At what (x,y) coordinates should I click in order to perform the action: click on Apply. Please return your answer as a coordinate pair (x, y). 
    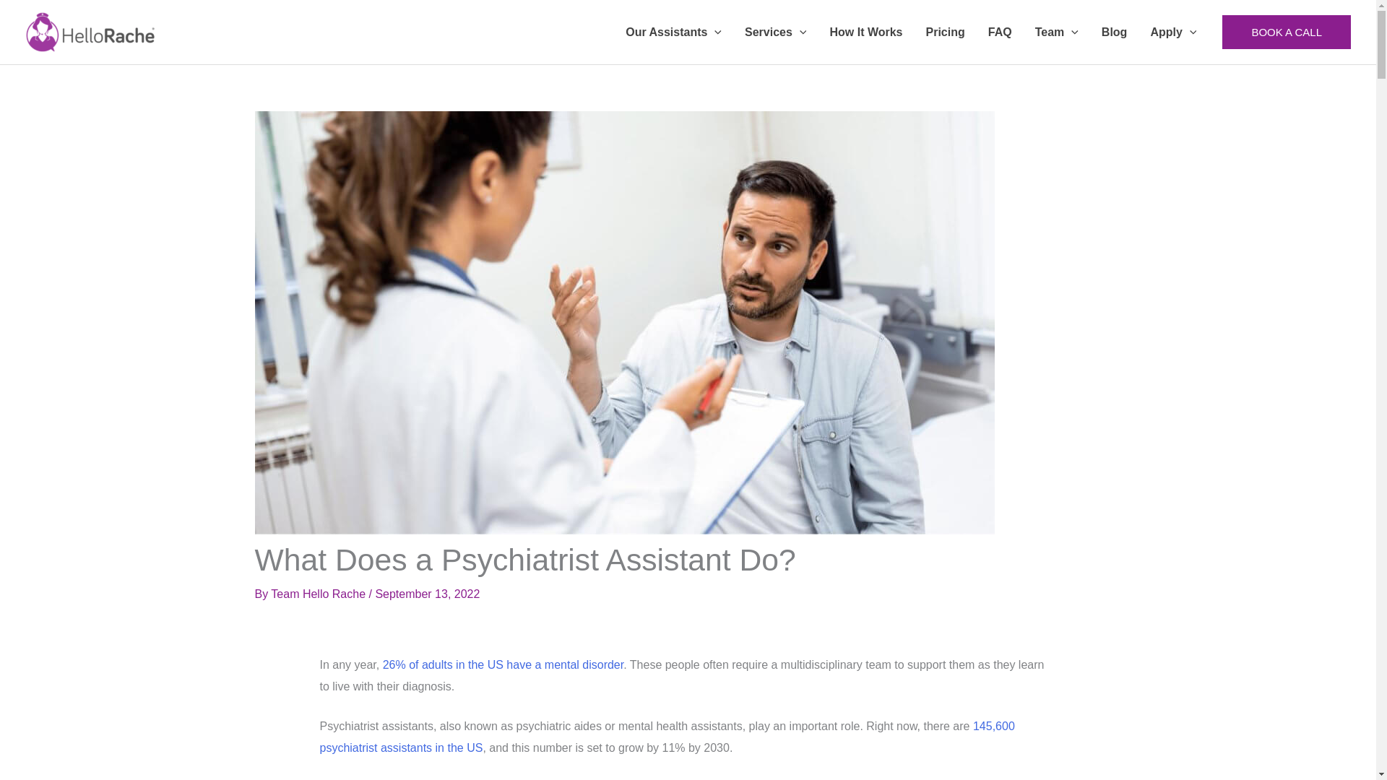
    Looking at the image, I should click on (1173, 32).